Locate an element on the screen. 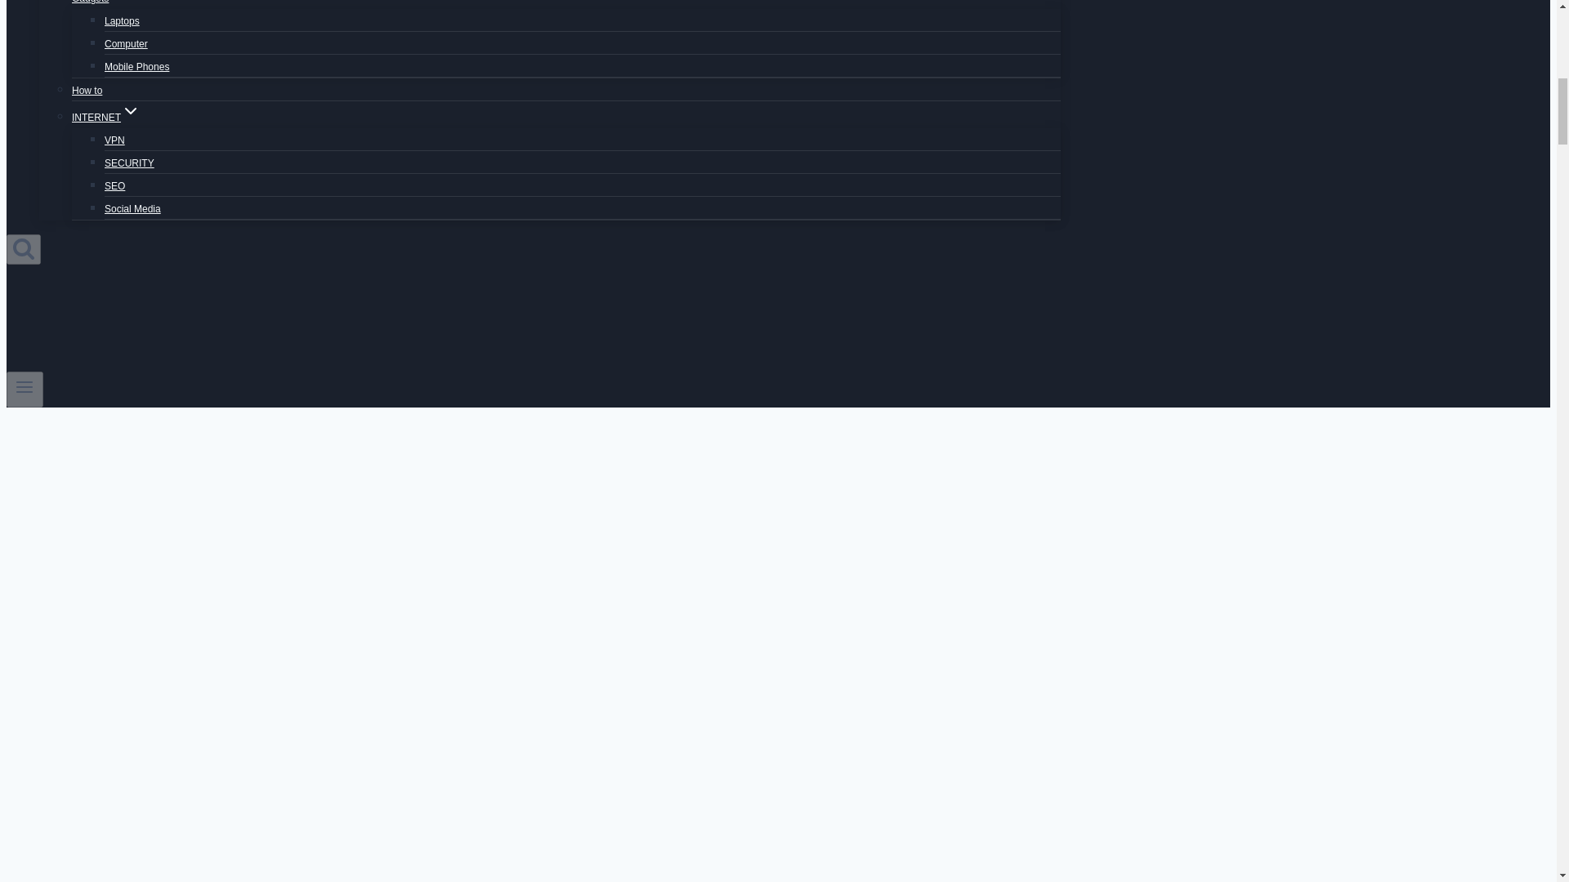  Computer is located at coordinates (126, 44).